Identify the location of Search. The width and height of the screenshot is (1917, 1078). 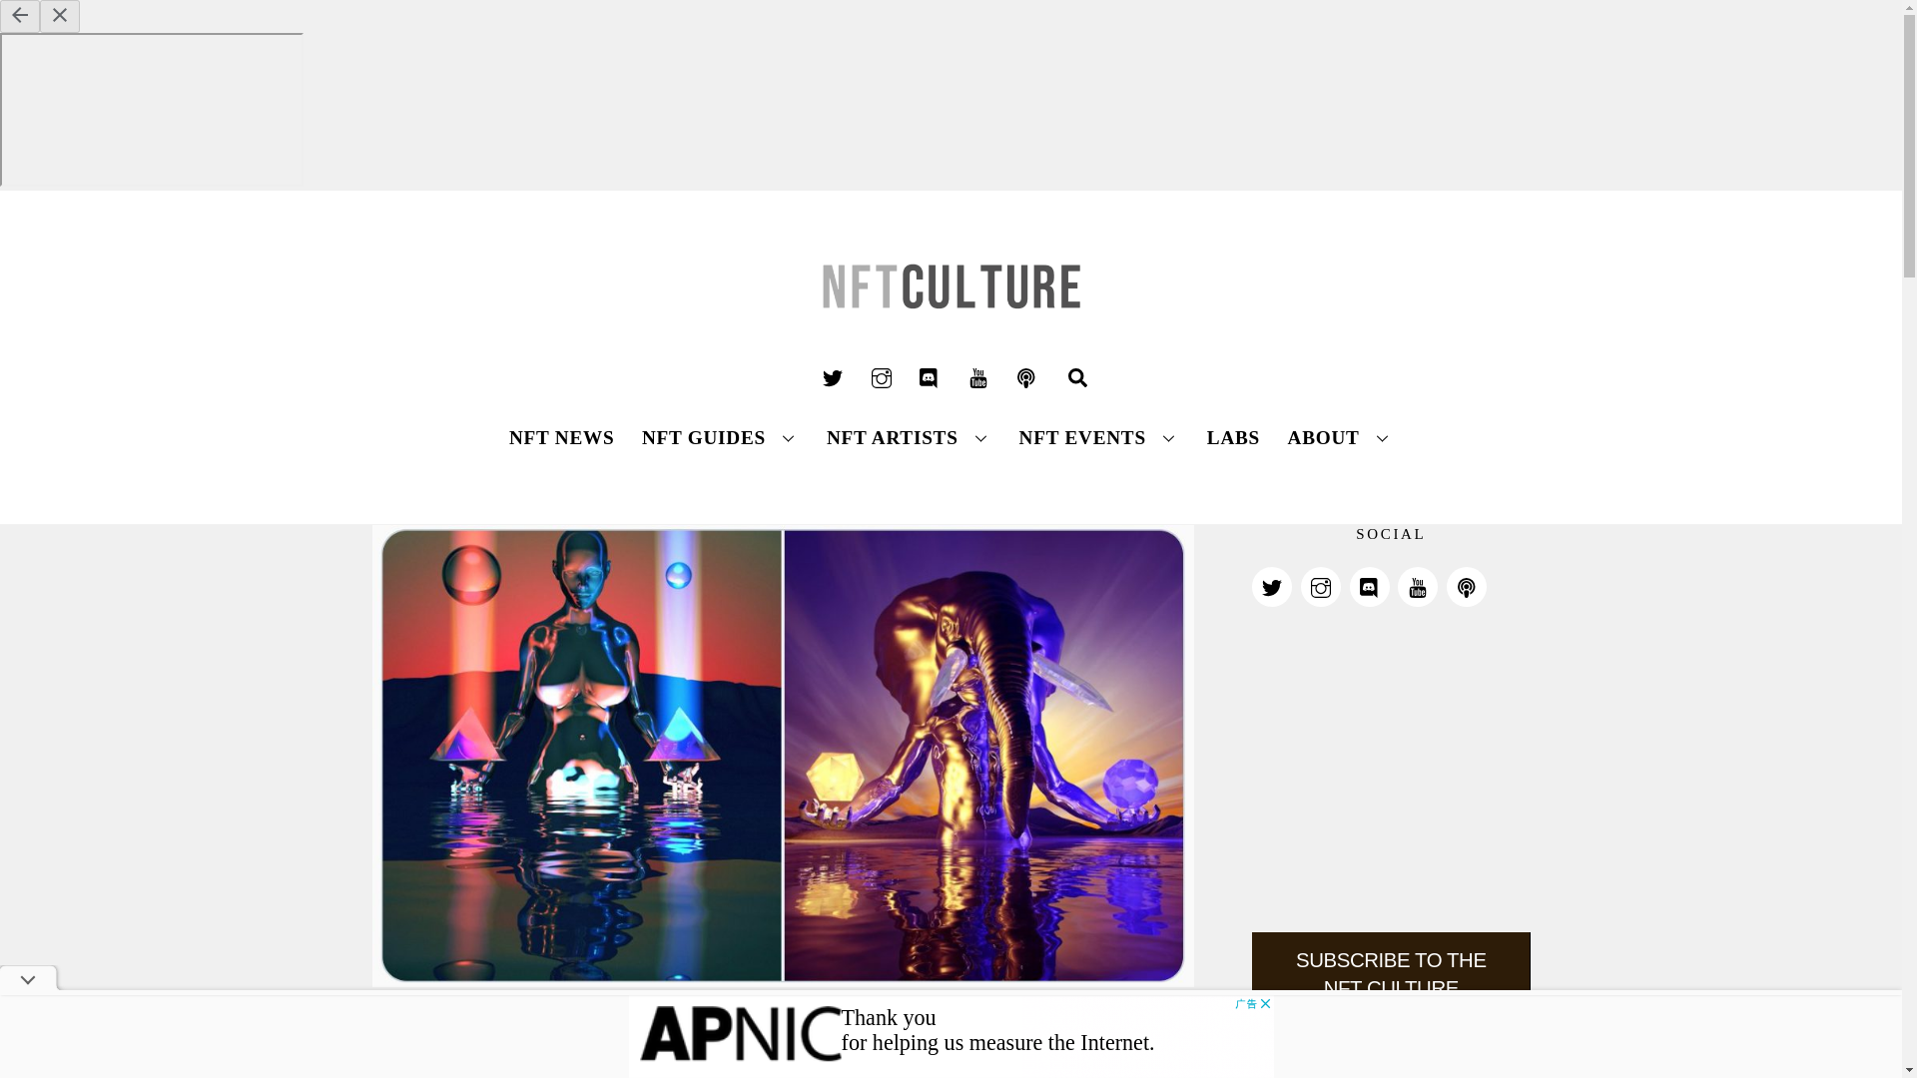
(1076, 377).